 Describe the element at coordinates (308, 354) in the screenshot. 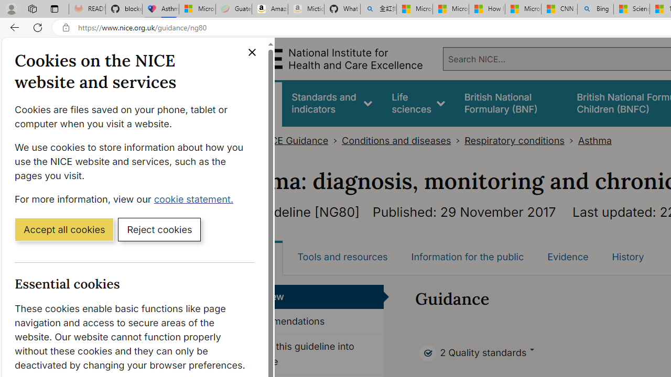

I see `Putting this guideline into practice` at that location.